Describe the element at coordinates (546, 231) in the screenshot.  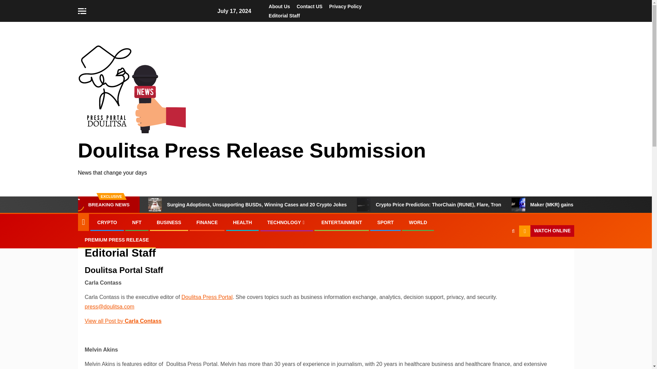
I see `WATCH ONLINE` at that location.